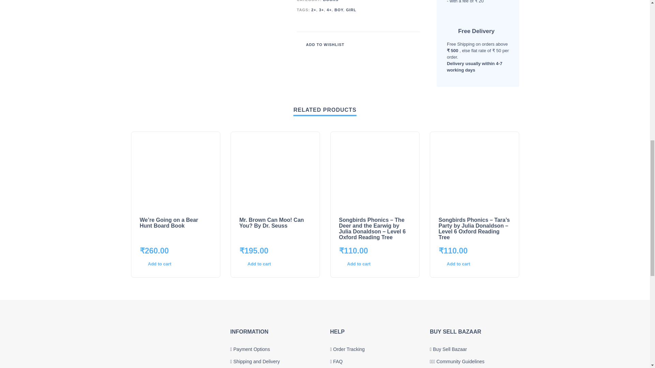  What do you see at coordinates (394, 44) in the screenshot?
I see `Share on Twitter` at bounding box center [394, 44].